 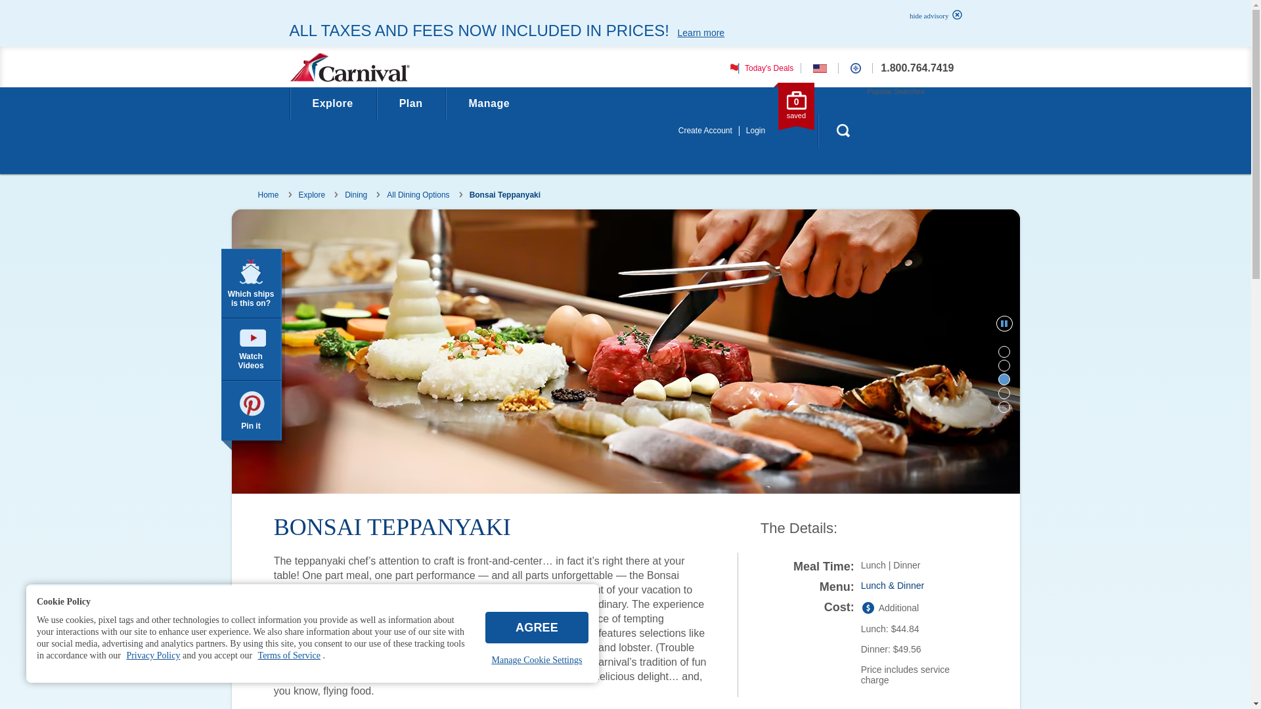 I want to click on hide advisory, so click(x=932, y=16).